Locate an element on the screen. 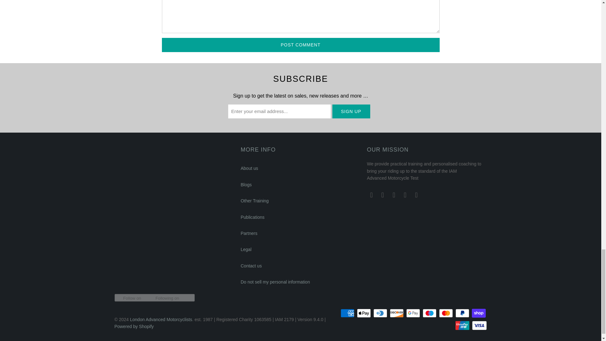  Maestro is located at coordinates (430, 313).